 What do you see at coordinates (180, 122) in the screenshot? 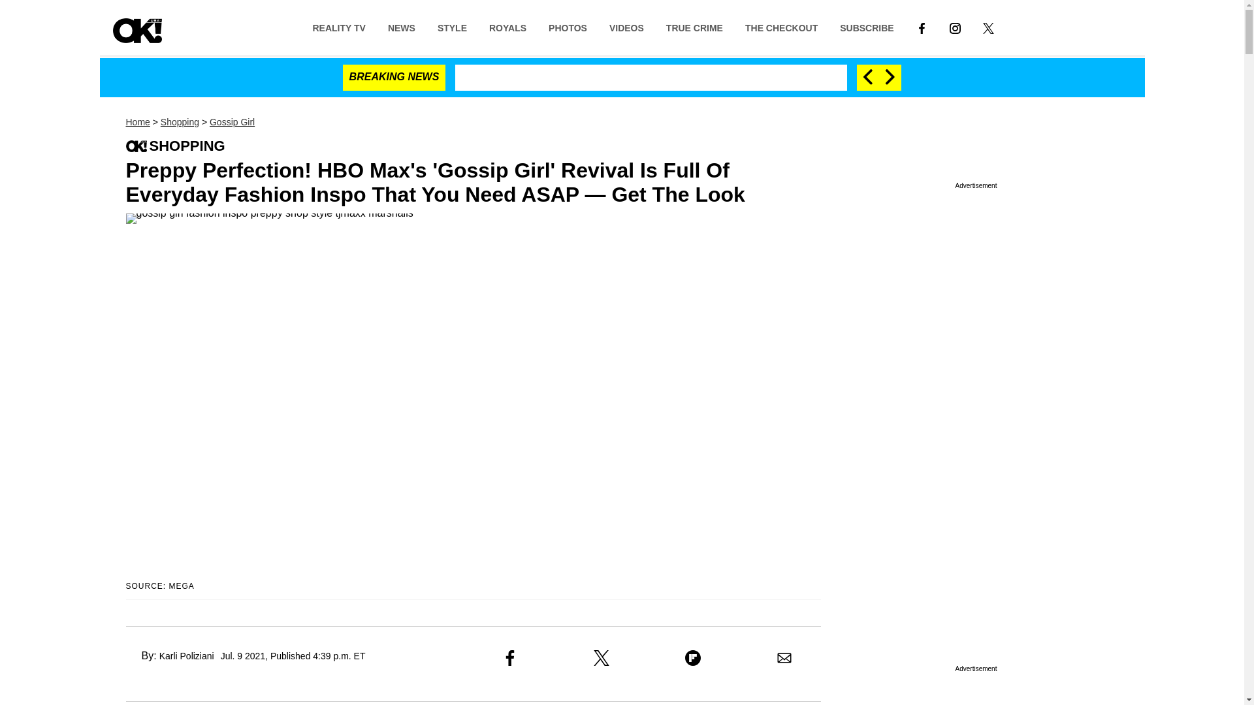
I see `Shopping` at bounding box center [180, 122].